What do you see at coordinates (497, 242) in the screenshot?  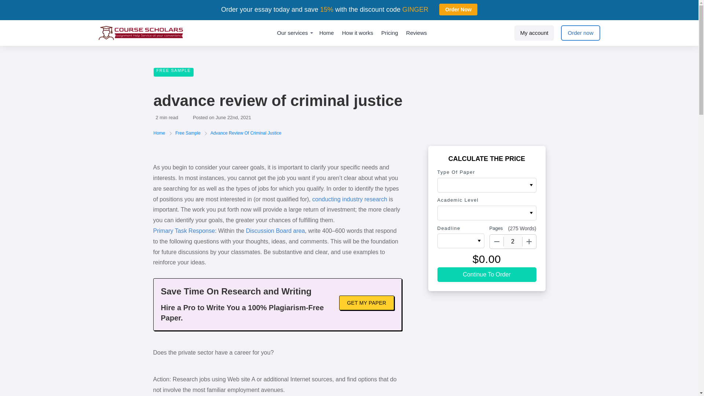 I see `Decrease` at bounding box center [497, 242].